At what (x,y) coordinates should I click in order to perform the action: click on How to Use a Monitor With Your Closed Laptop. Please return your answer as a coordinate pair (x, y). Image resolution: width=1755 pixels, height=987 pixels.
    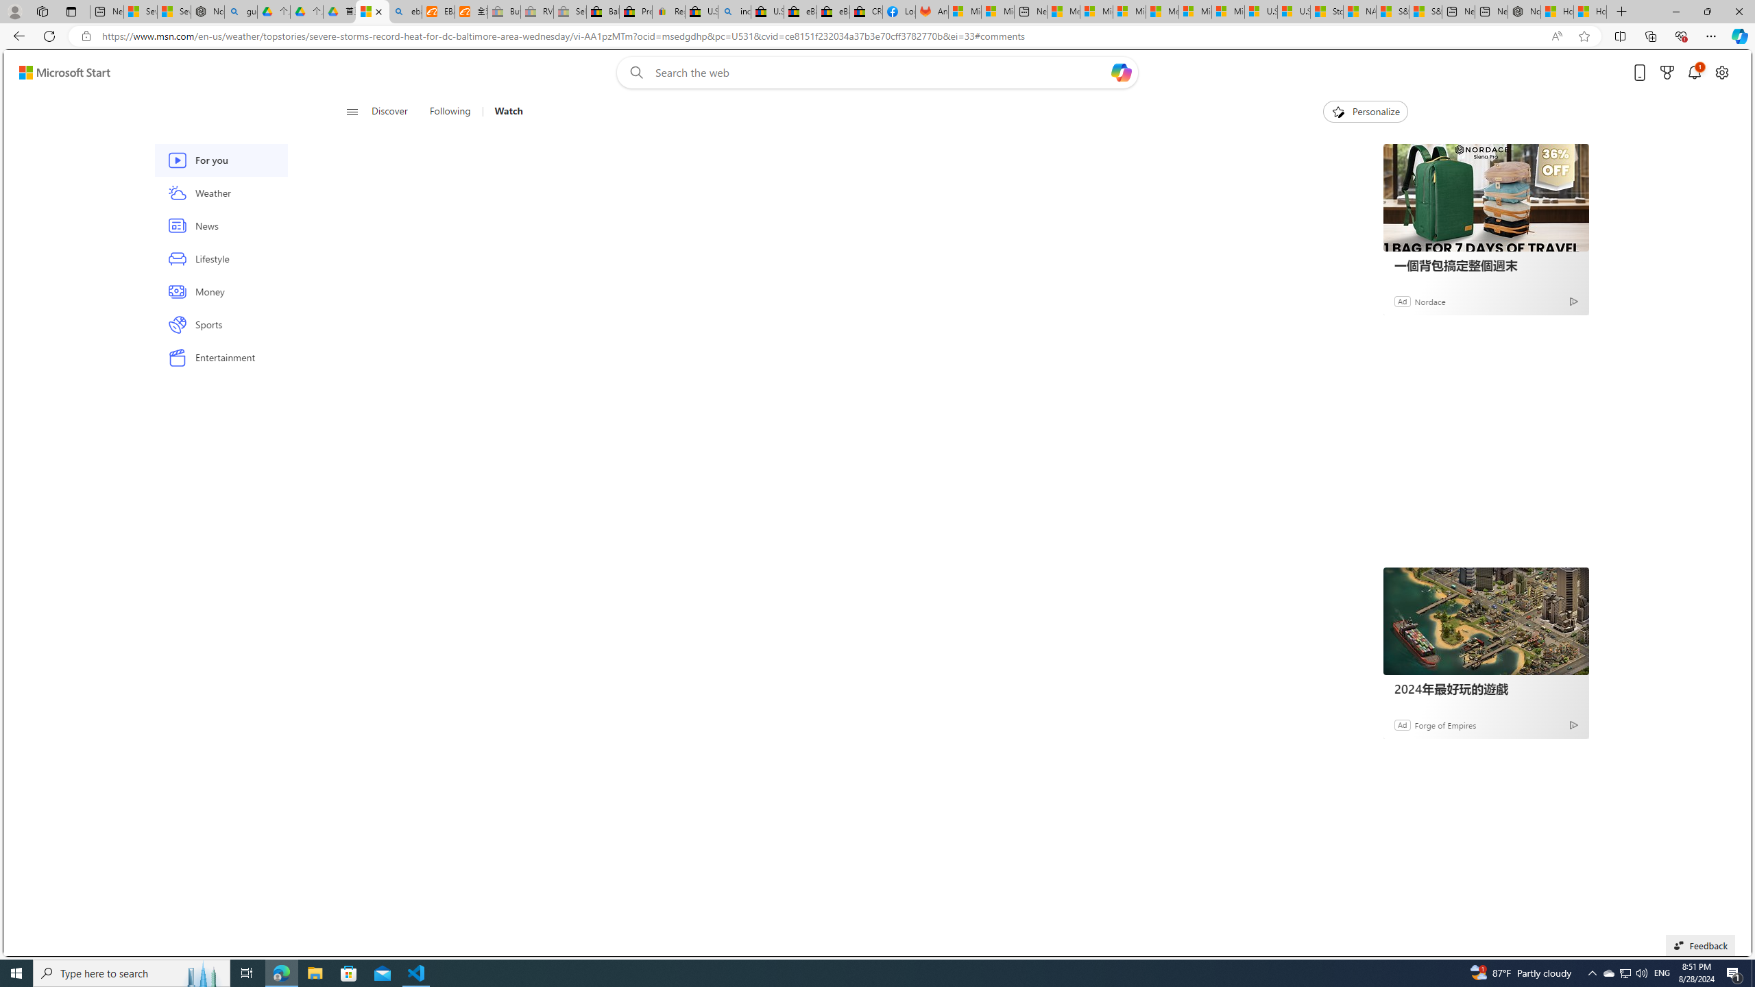
    Looking at the image, I should click on (1590, 12).